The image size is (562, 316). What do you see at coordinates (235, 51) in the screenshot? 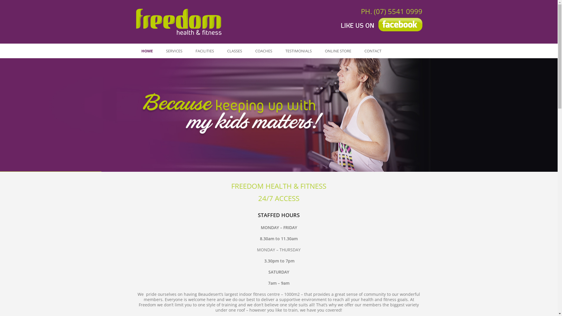
I see `CLASSES` at bounding box center [235, 51].